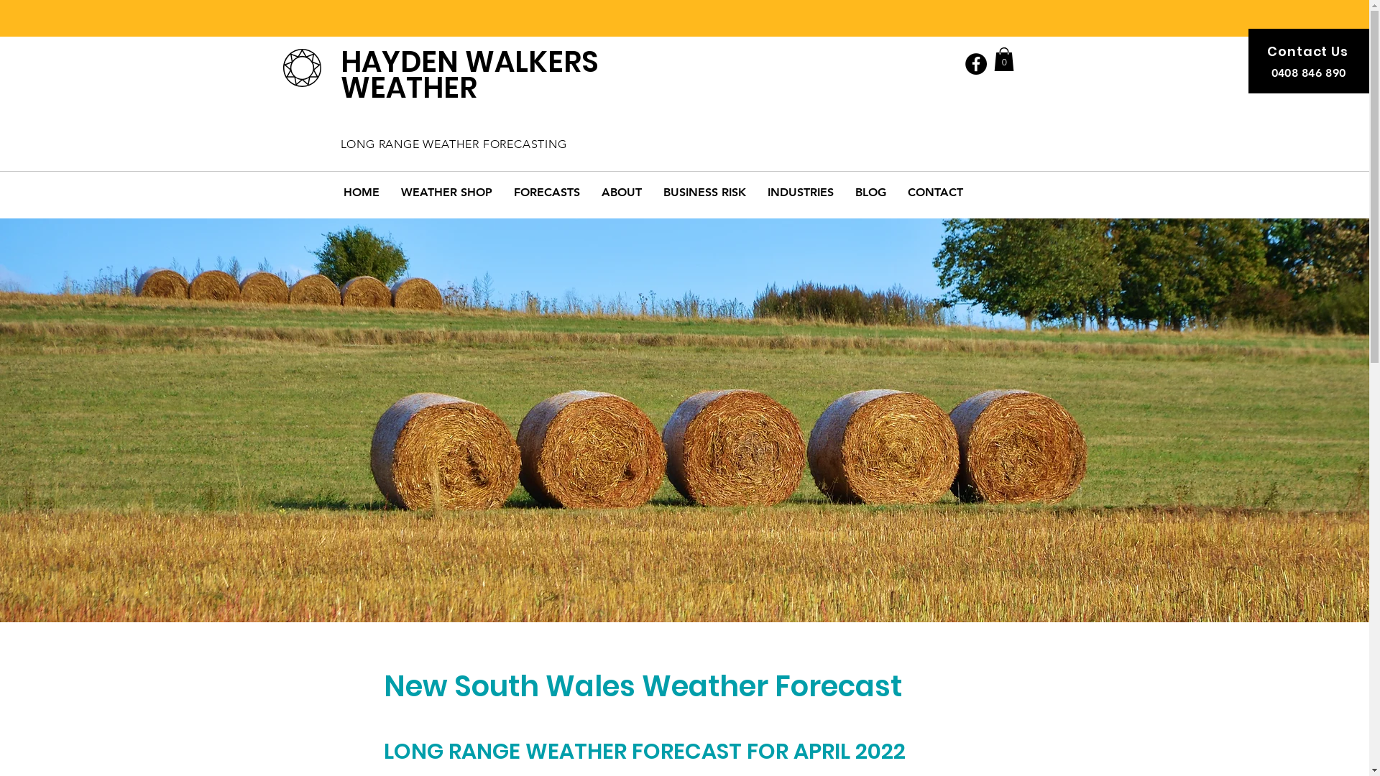  What do you see at coordinates (547, 193) in the screenshot?
I see `FORECASTS` at bounding box center [547, 193].